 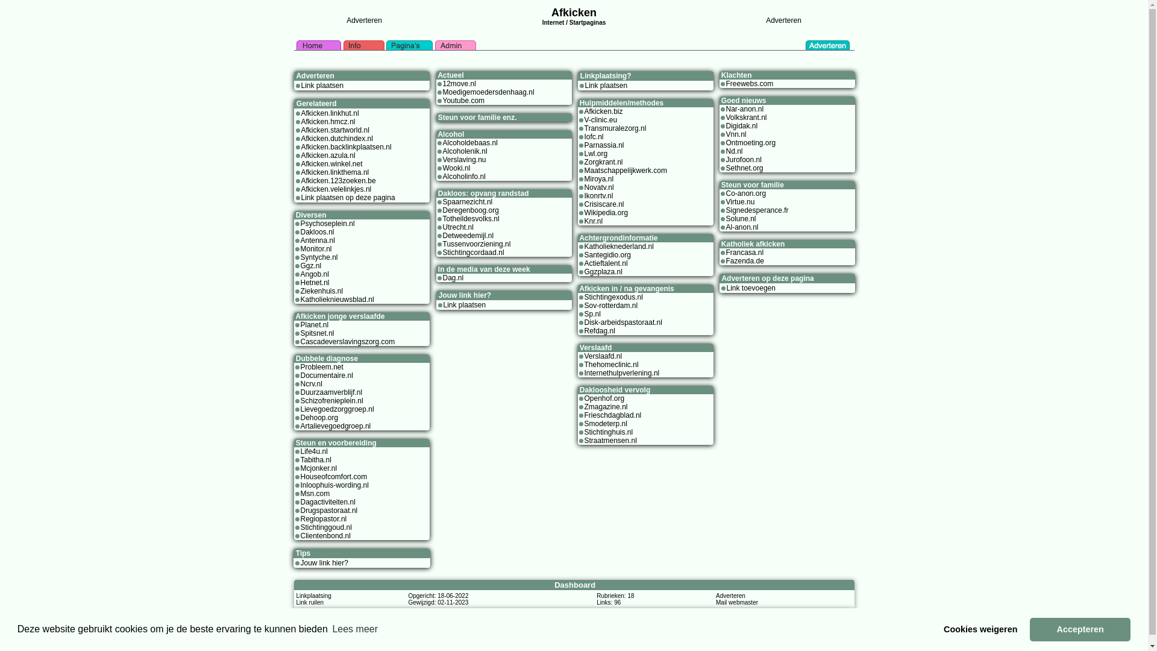 What do you see at coordinates (740, 202) in the screenshot?
I see `Virtue.nu` at bounding box center [740, 202].